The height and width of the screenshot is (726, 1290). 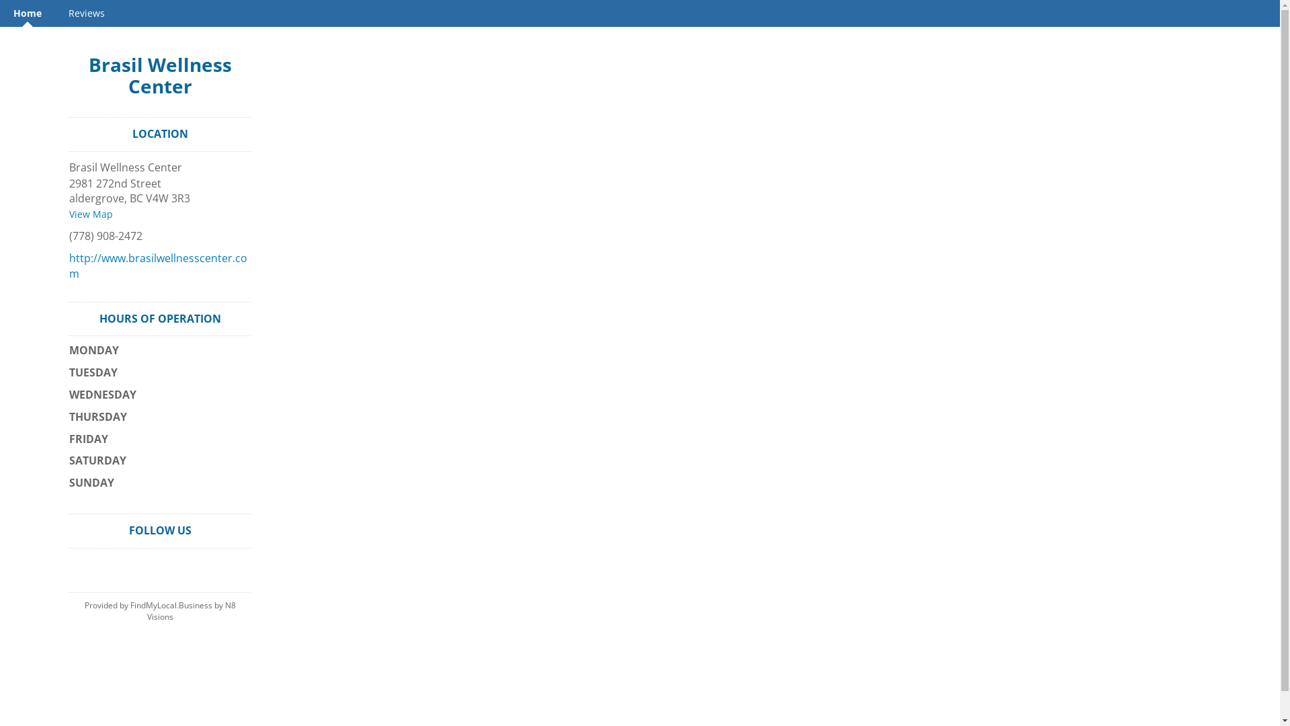 I want to click on Home, so click(x=28, y=13).